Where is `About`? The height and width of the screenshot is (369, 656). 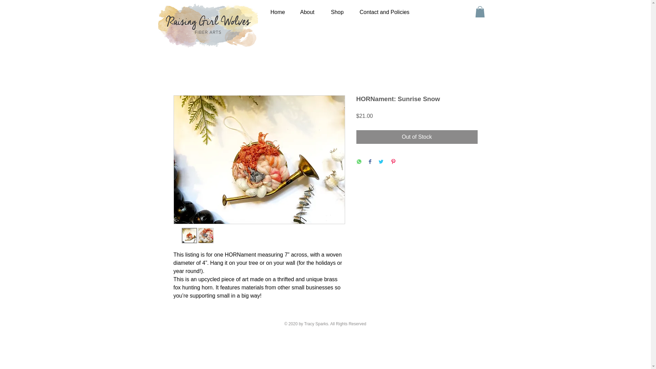
About is located at coordinates (307, 12).